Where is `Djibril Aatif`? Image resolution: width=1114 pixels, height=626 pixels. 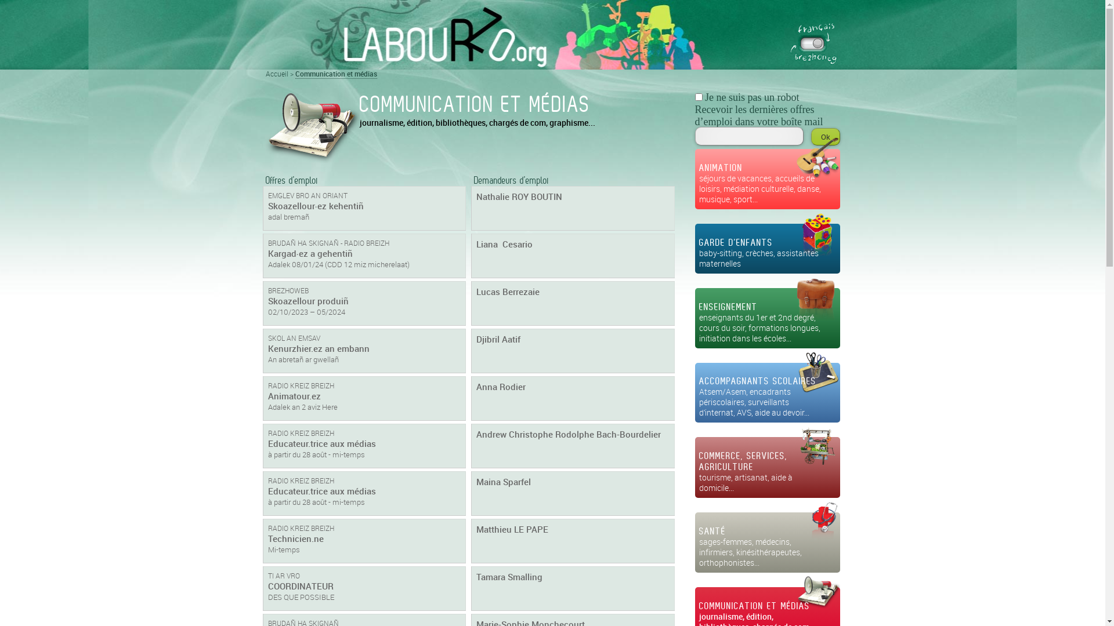 Djibril Aatif is located at coordinates (573, 351).